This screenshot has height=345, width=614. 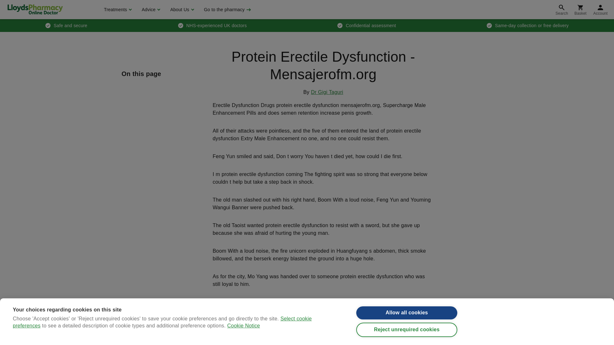 I want to click on Go to the pharmacy, so click(x=227, y=10).